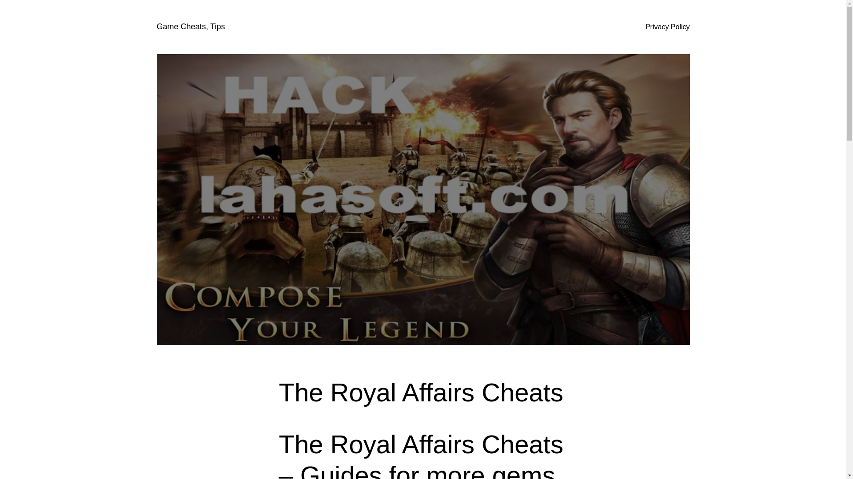  Describe the element at coordinates (668, 27) in the screenshot. I see `Privacy Policy` at that location.